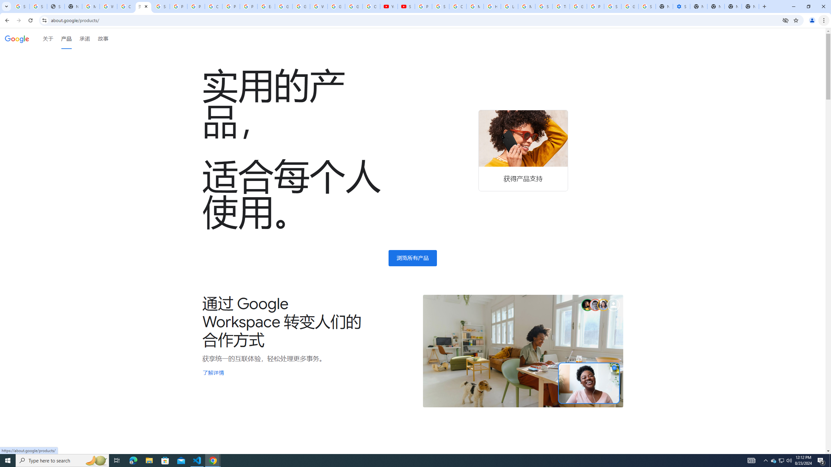 This screenshot has height=467, width=831. I want to click on Google Cybersecurity Innovations - Google Safety Center, so click(630, 6).